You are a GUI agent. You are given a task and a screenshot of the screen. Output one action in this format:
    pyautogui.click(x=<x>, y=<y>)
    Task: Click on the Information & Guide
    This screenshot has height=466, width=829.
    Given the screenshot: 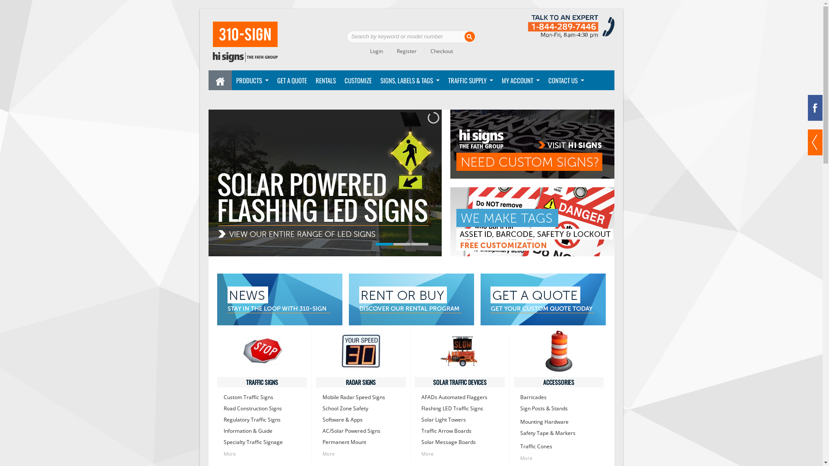 What is the action you would take?
    pyautogui.click(x=262, y=431)
    